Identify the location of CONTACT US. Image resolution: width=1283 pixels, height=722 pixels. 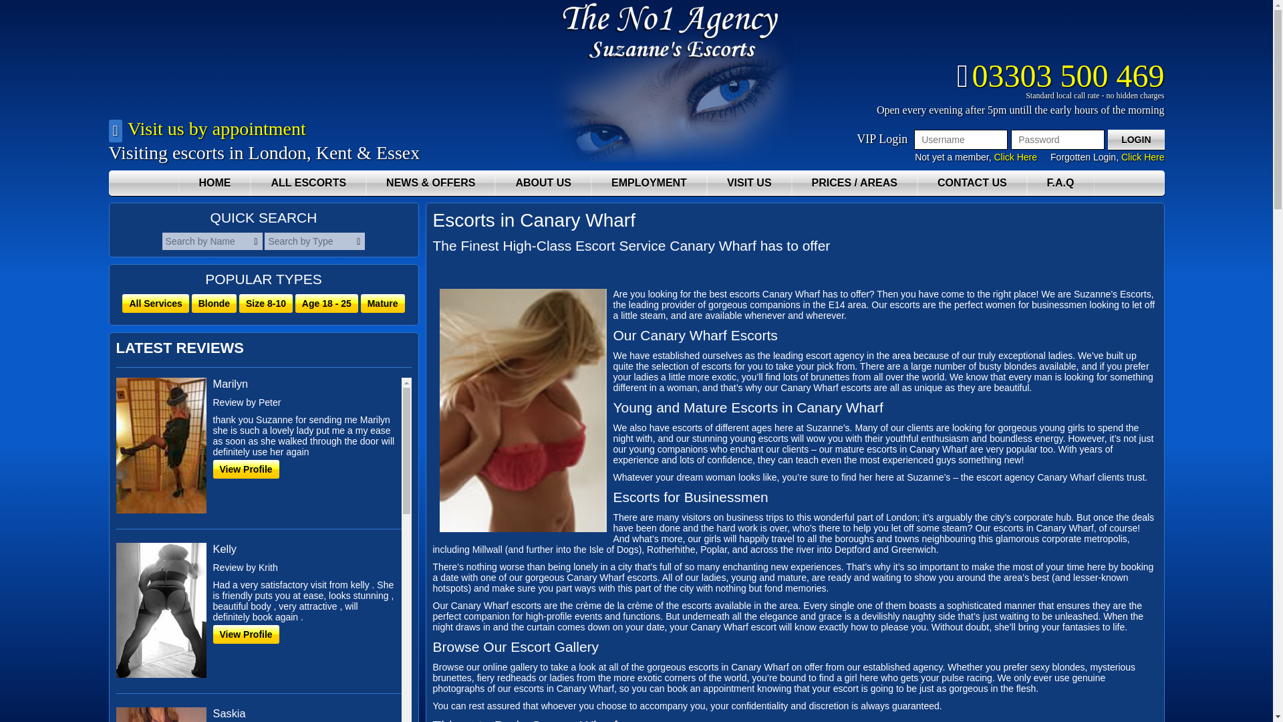
(972, 183).